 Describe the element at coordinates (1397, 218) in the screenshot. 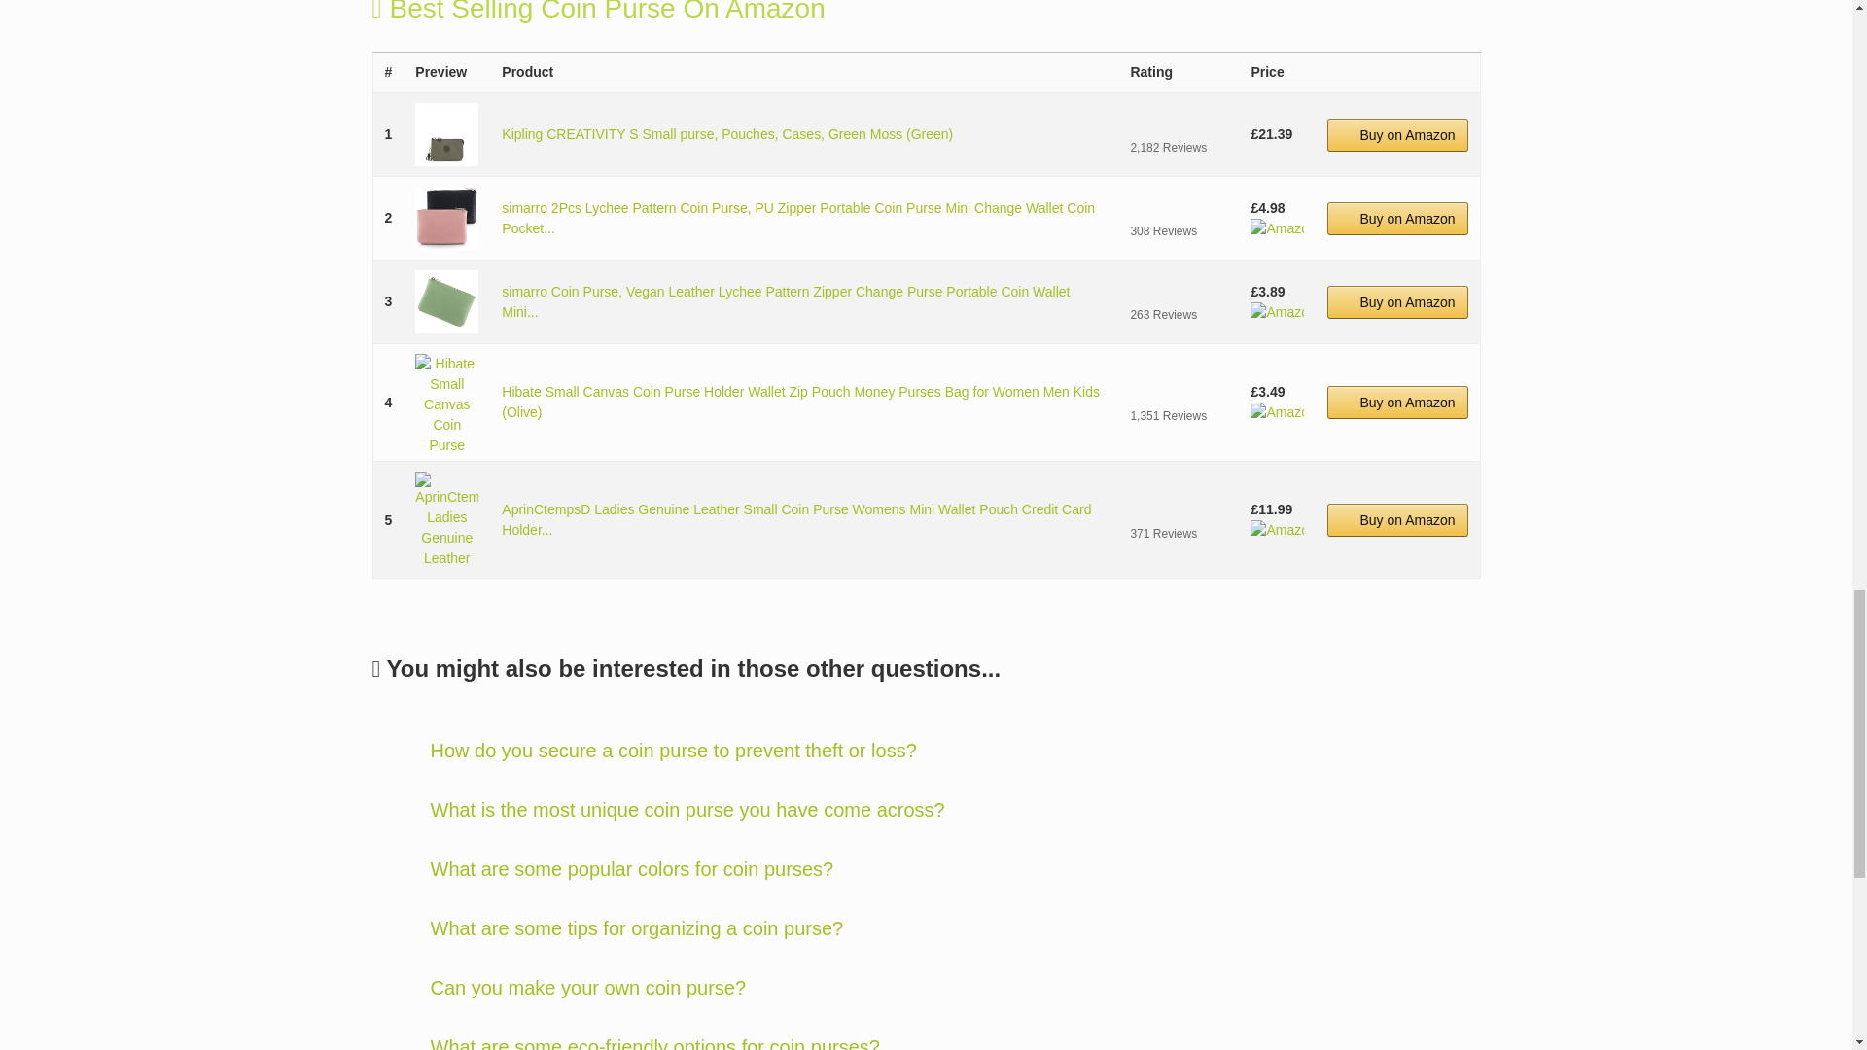

I see `Buy on Amazon` at that location.